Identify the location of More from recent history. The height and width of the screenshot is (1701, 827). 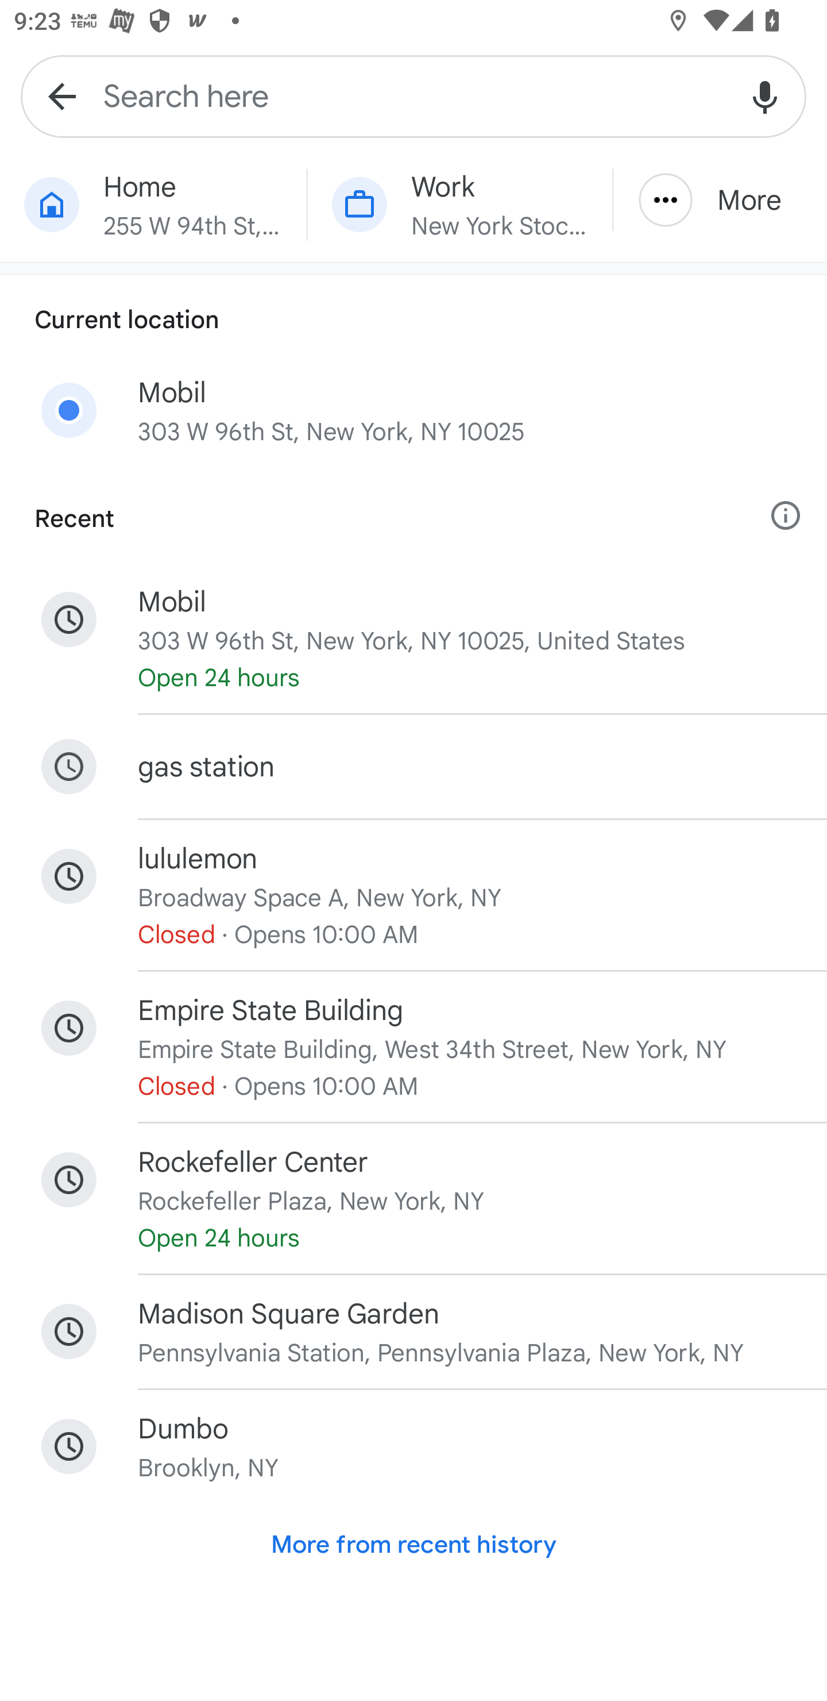
(413, 1544).